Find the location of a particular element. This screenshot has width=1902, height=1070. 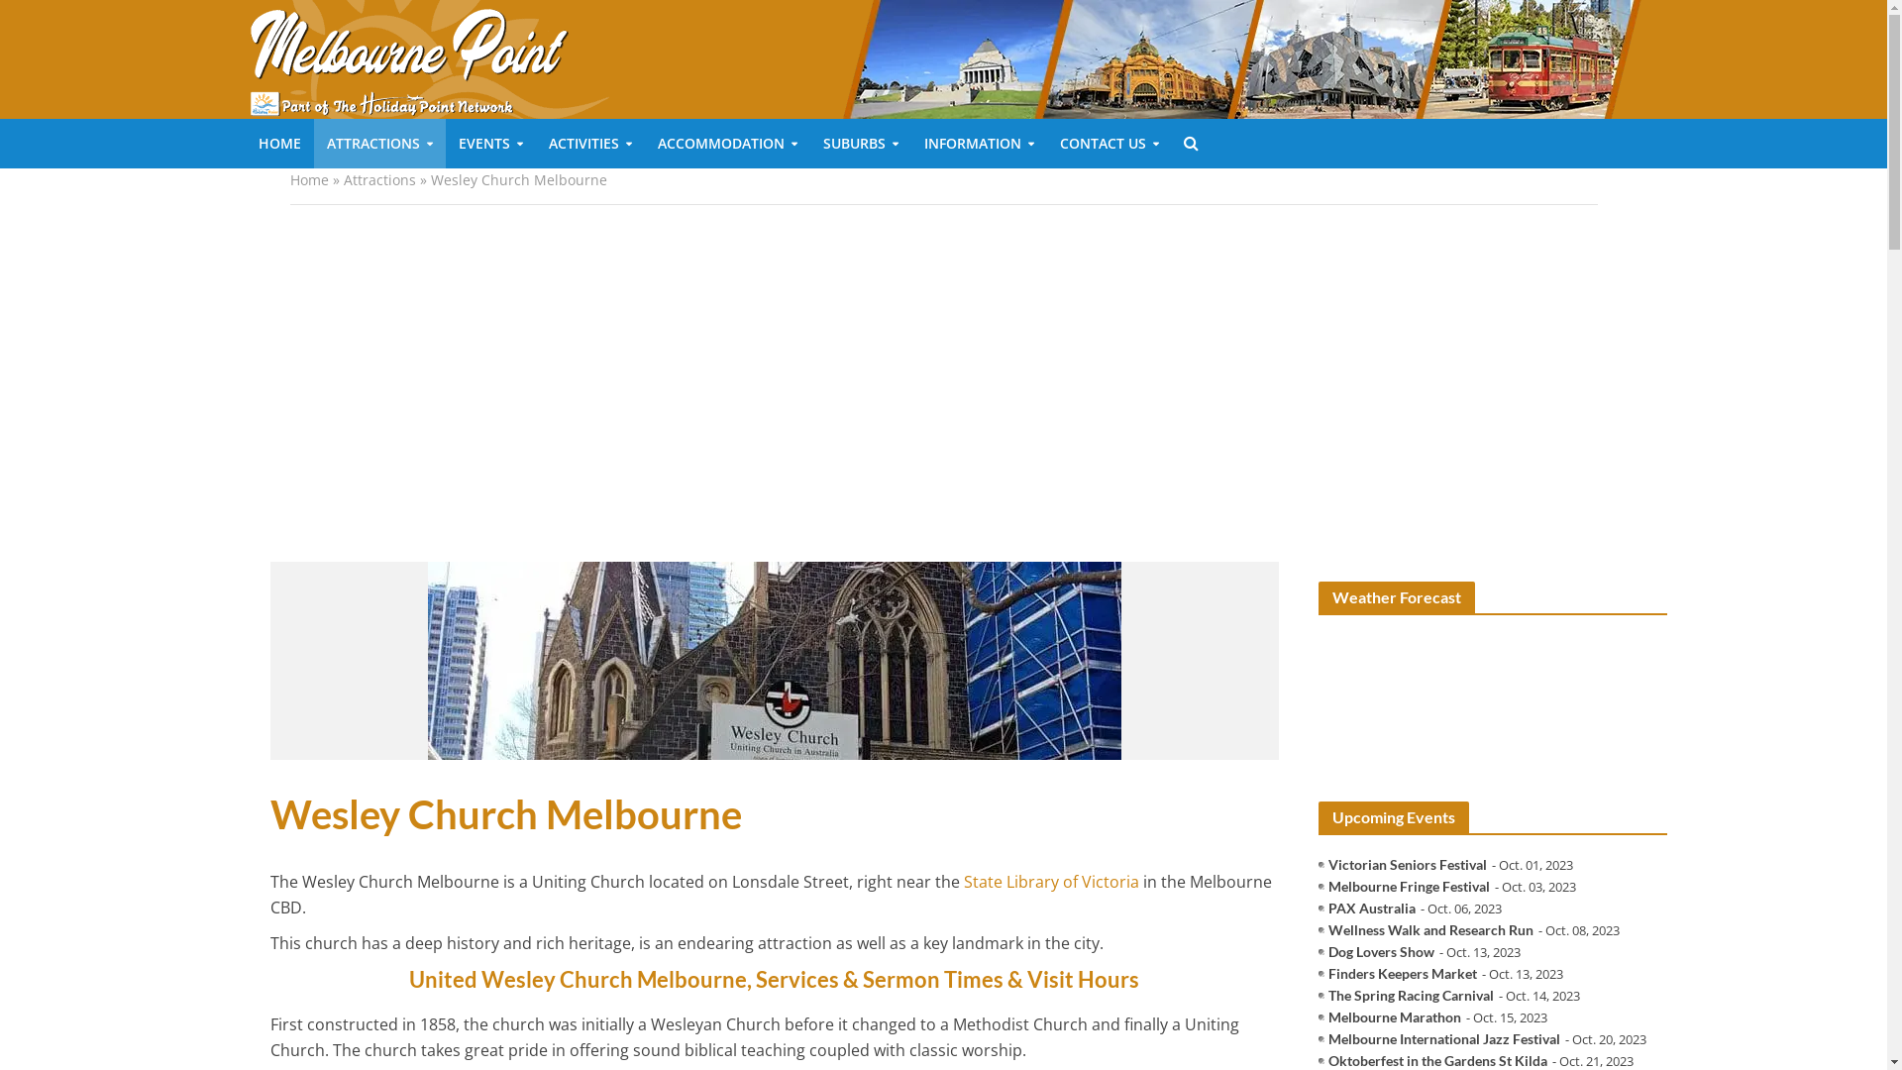

ATTRACTIONS is located at coordinates (378, 144).